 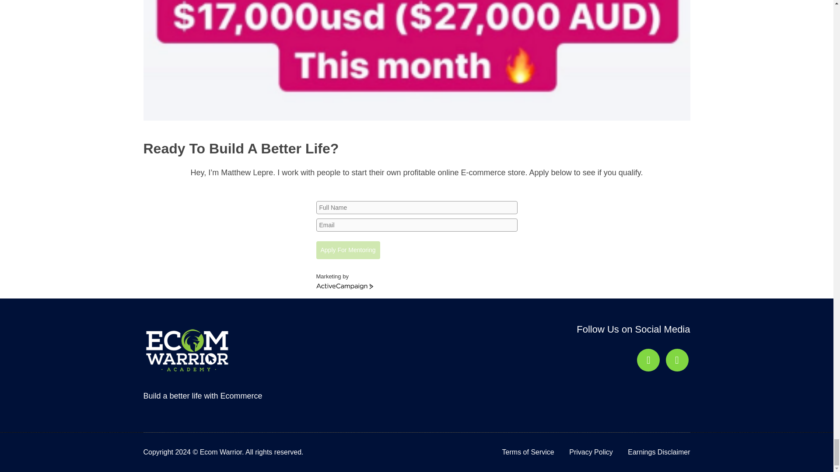 I want to click on Instagram, so click(x=677, y=359).